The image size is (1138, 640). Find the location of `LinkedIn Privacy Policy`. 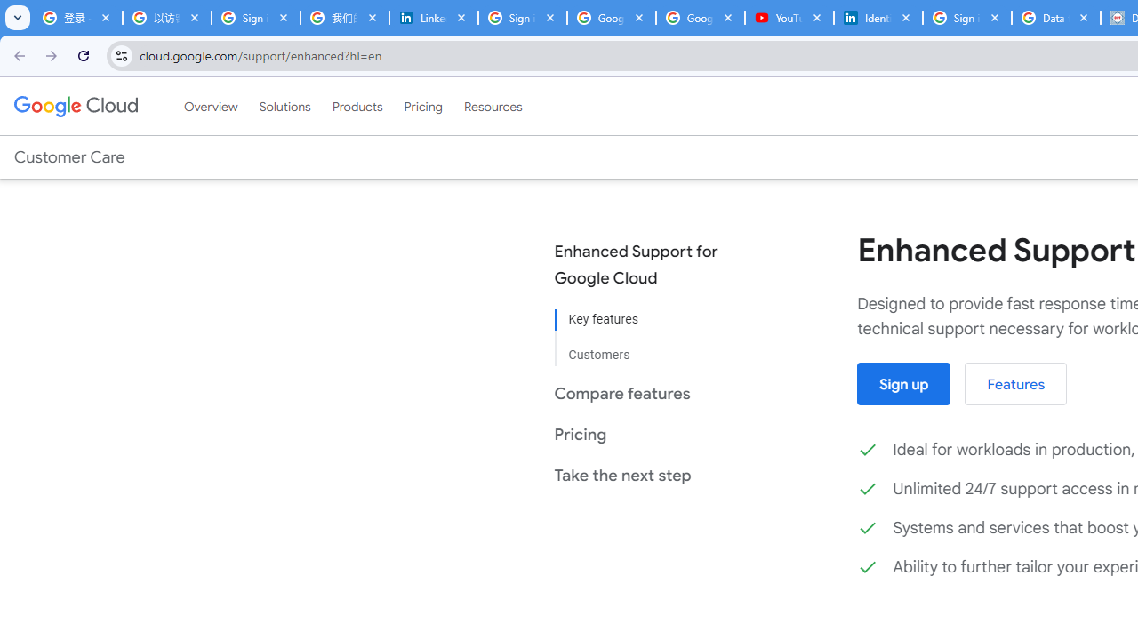

LinkedIn Privacy Policy is located at coordinates (433, 18).